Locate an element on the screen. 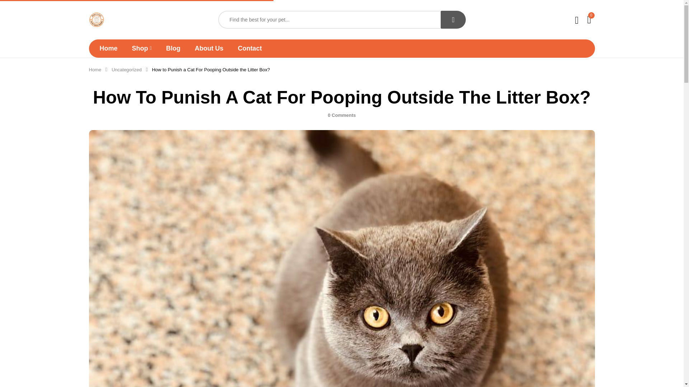 This screenshot has width=689, height=387. Blog is located at coordinates (173, 48).